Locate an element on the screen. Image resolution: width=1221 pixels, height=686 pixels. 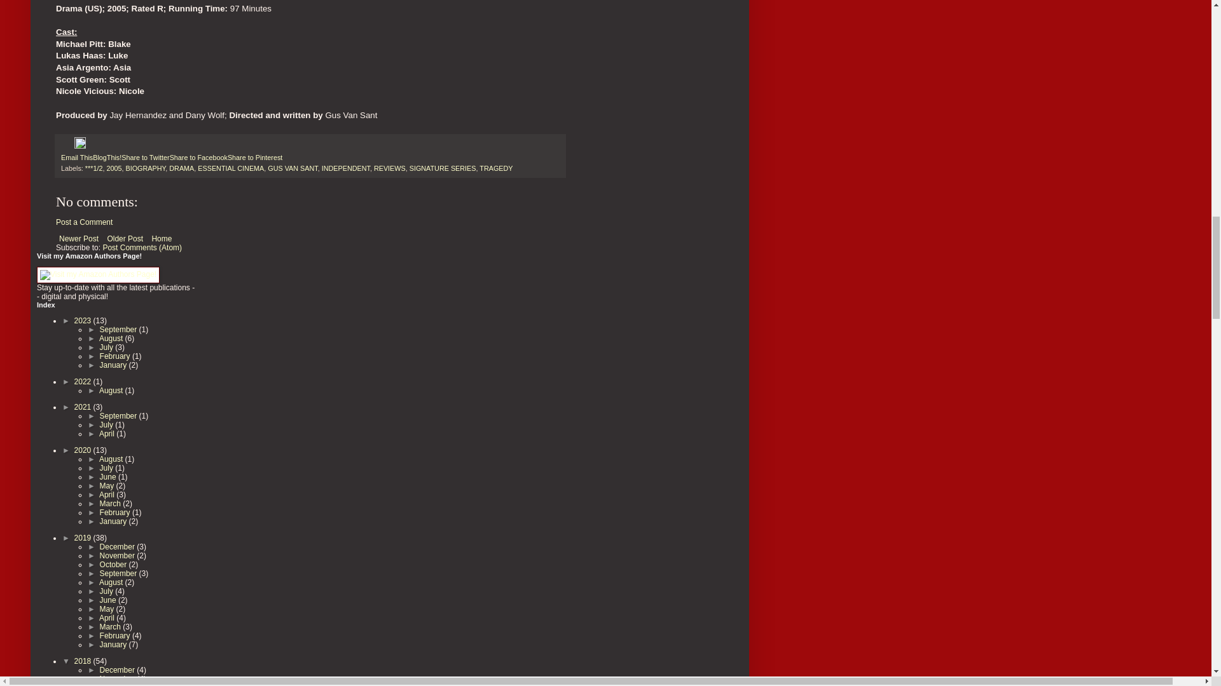
Post a Comment is located at coordinates (84, 222).